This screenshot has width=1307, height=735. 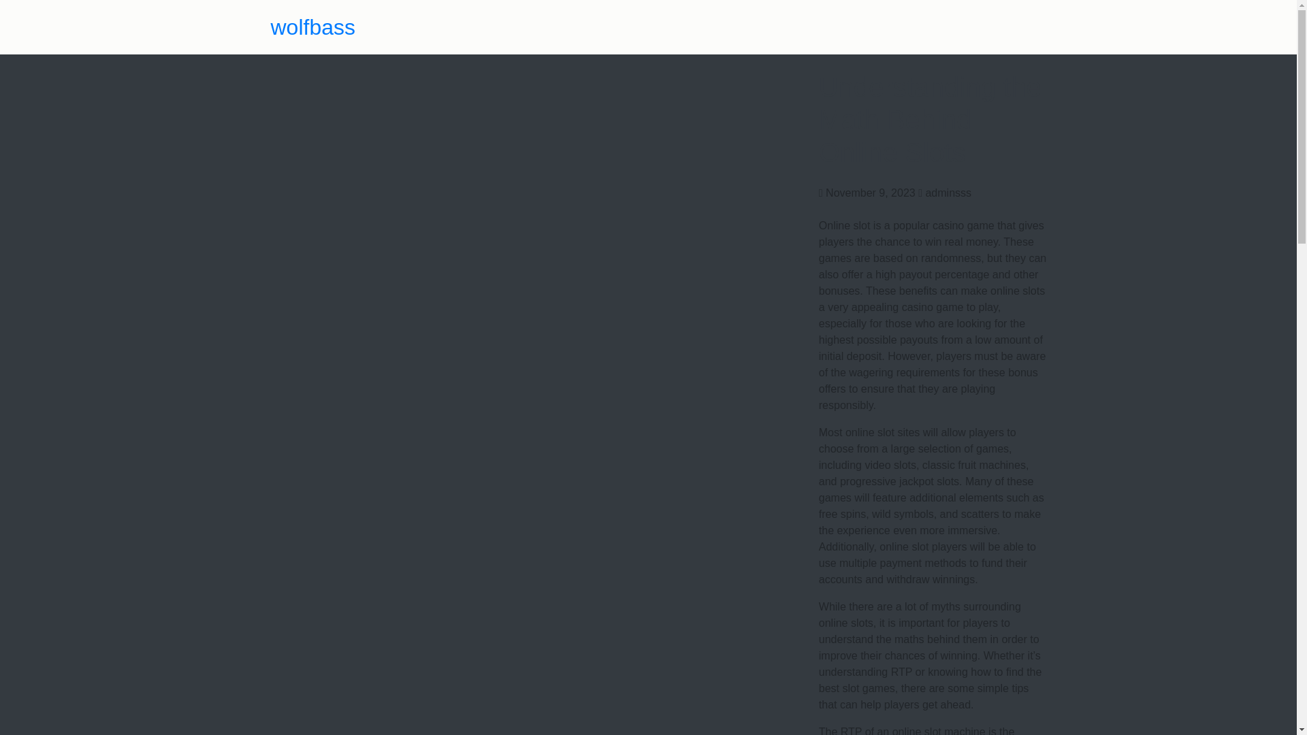 I want to click on wolfbass, so click(x=313, y=27).